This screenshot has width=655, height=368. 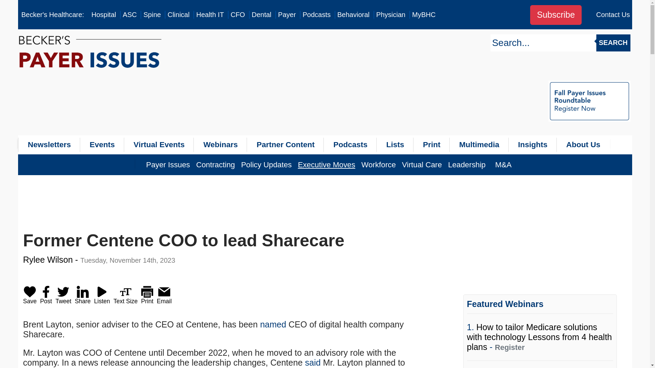 I want to click on Becker's Hospital Review, so click(x=104, y=15).